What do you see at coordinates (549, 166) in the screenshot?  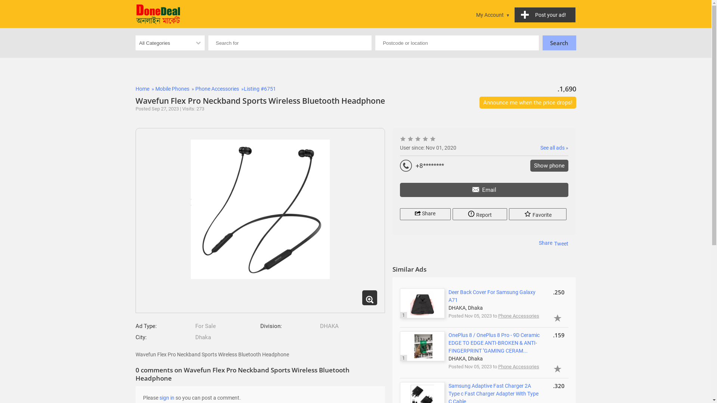 I see `Show phone` at bounding box center [549, 166].